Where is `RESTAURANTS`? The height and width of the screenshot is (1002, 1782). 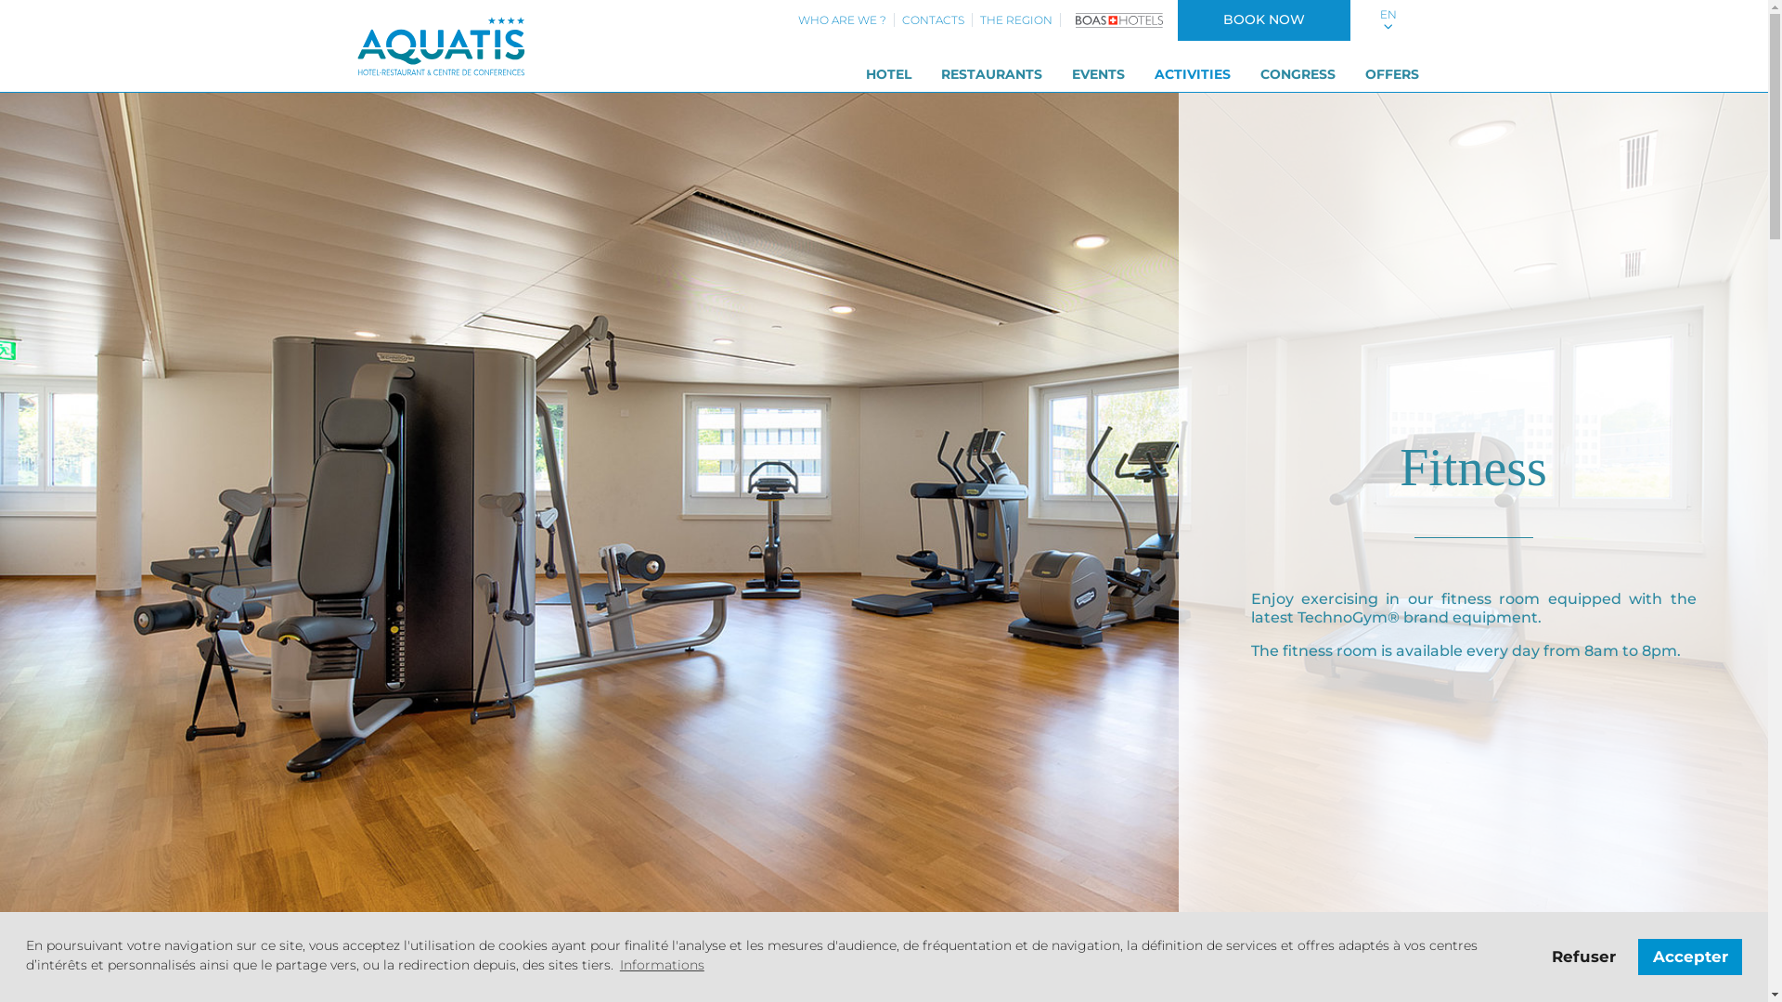
RESTAURANTS is located at coordinates (991, 75).